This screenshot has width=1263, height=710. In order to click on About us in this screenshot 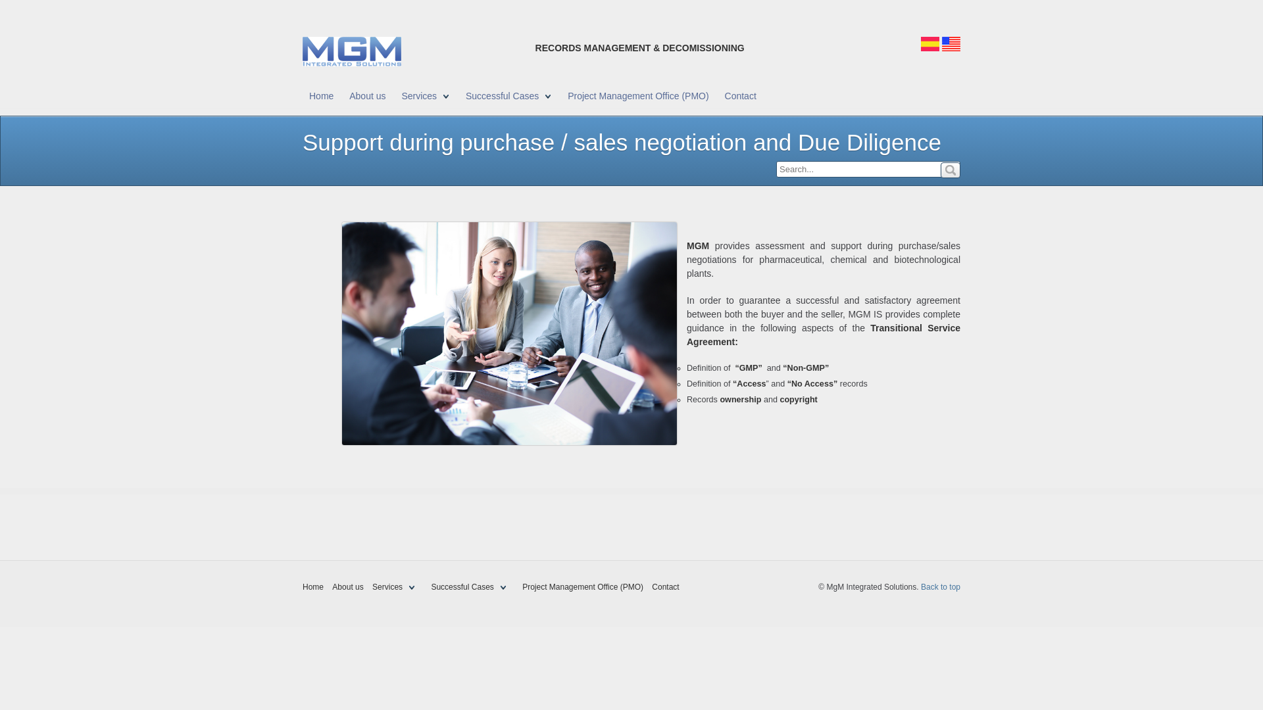, I will do `click(347, 587)`.